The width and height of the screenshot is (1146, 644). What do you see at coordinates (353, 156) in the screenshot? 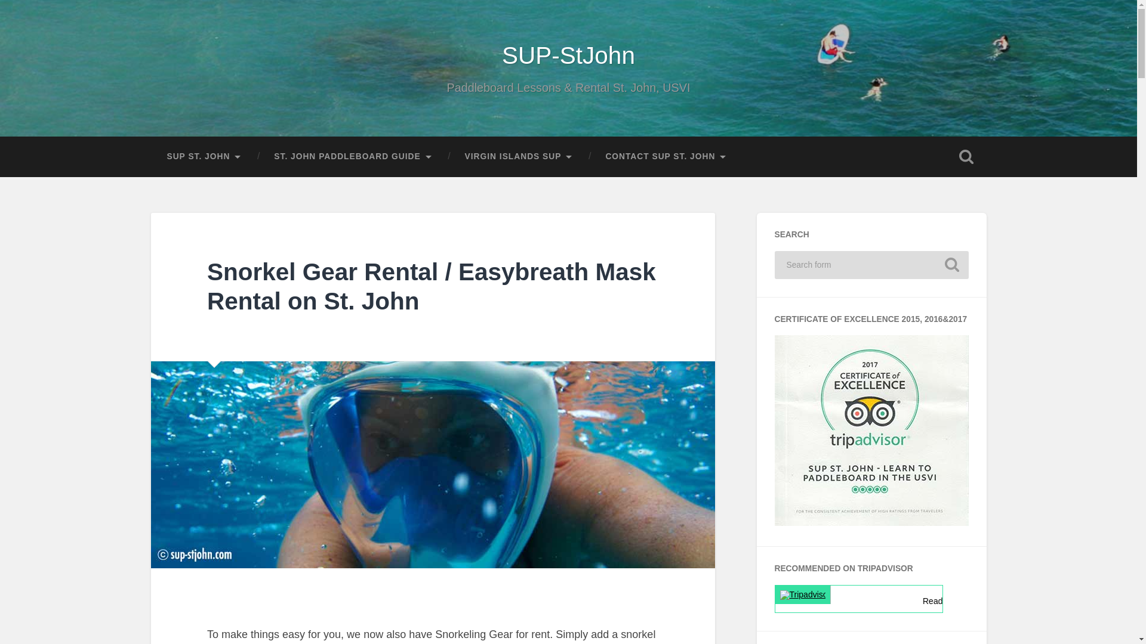
I see `ST. JOHN PADDLEBOARD GUIDE` at bounding box center [353, 156].